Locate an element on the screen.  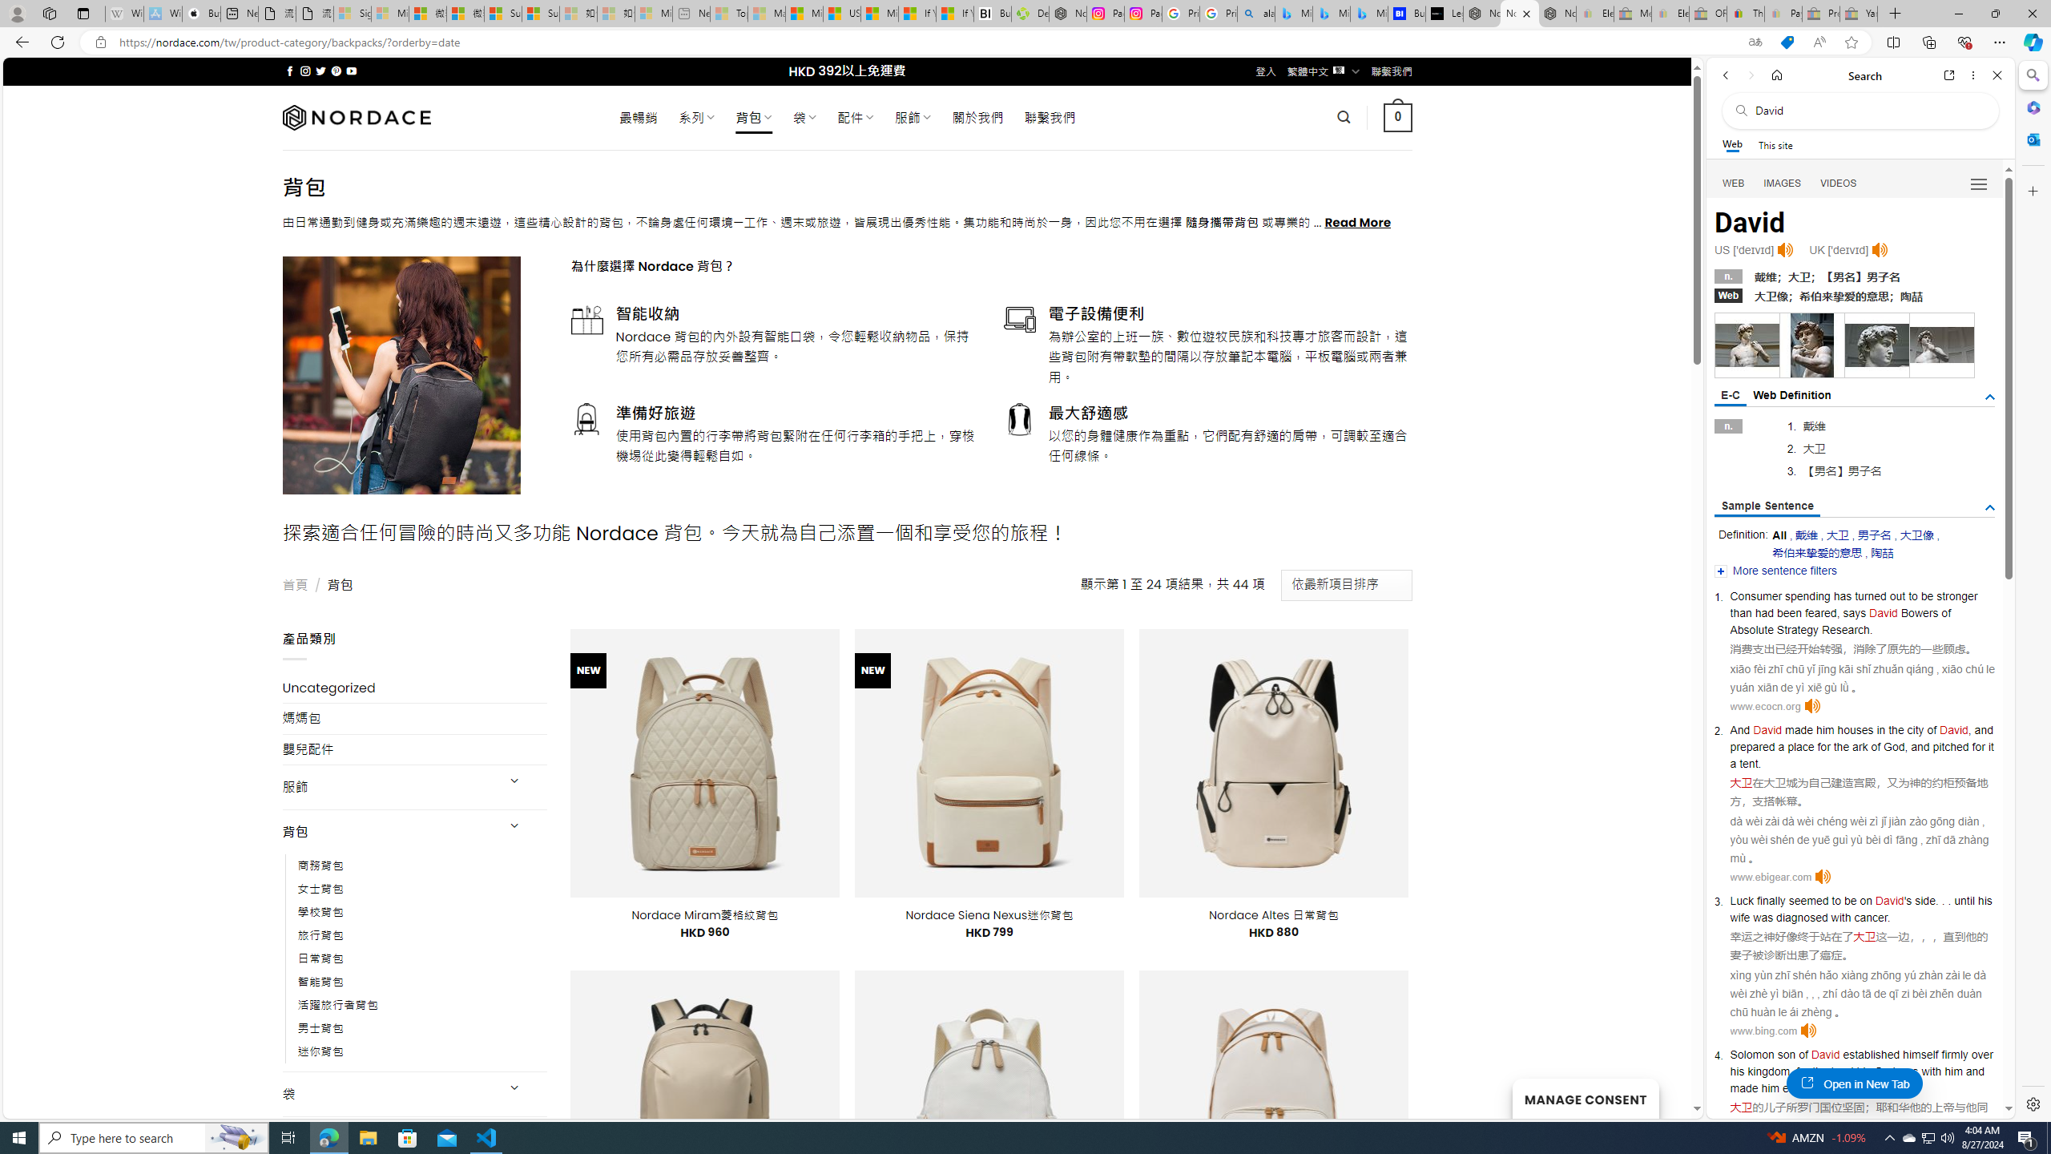
Search Filter, VIDEOS is located at coordinates (1838, 183).